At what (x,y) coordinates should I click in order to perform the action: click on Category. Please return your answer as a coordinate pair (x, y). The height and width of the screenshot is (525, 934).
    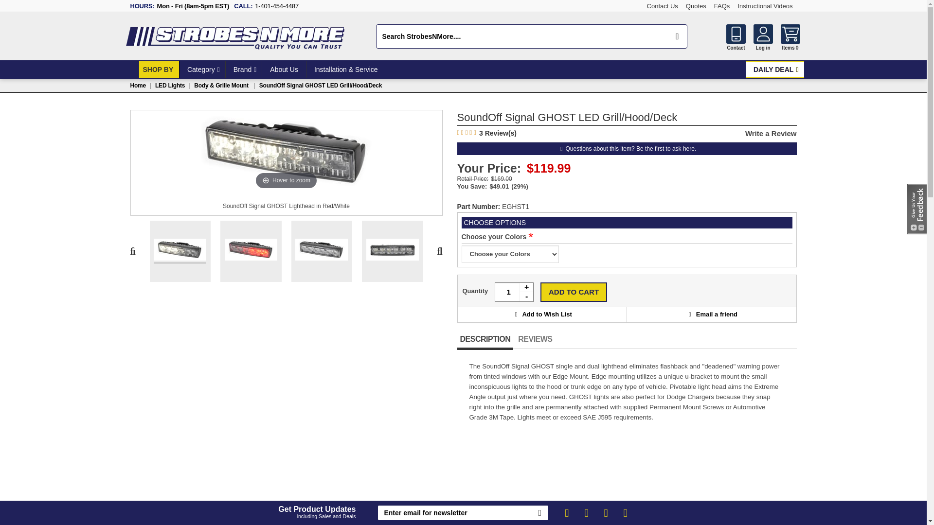
    Looking at the image, I should click on (202, 69).